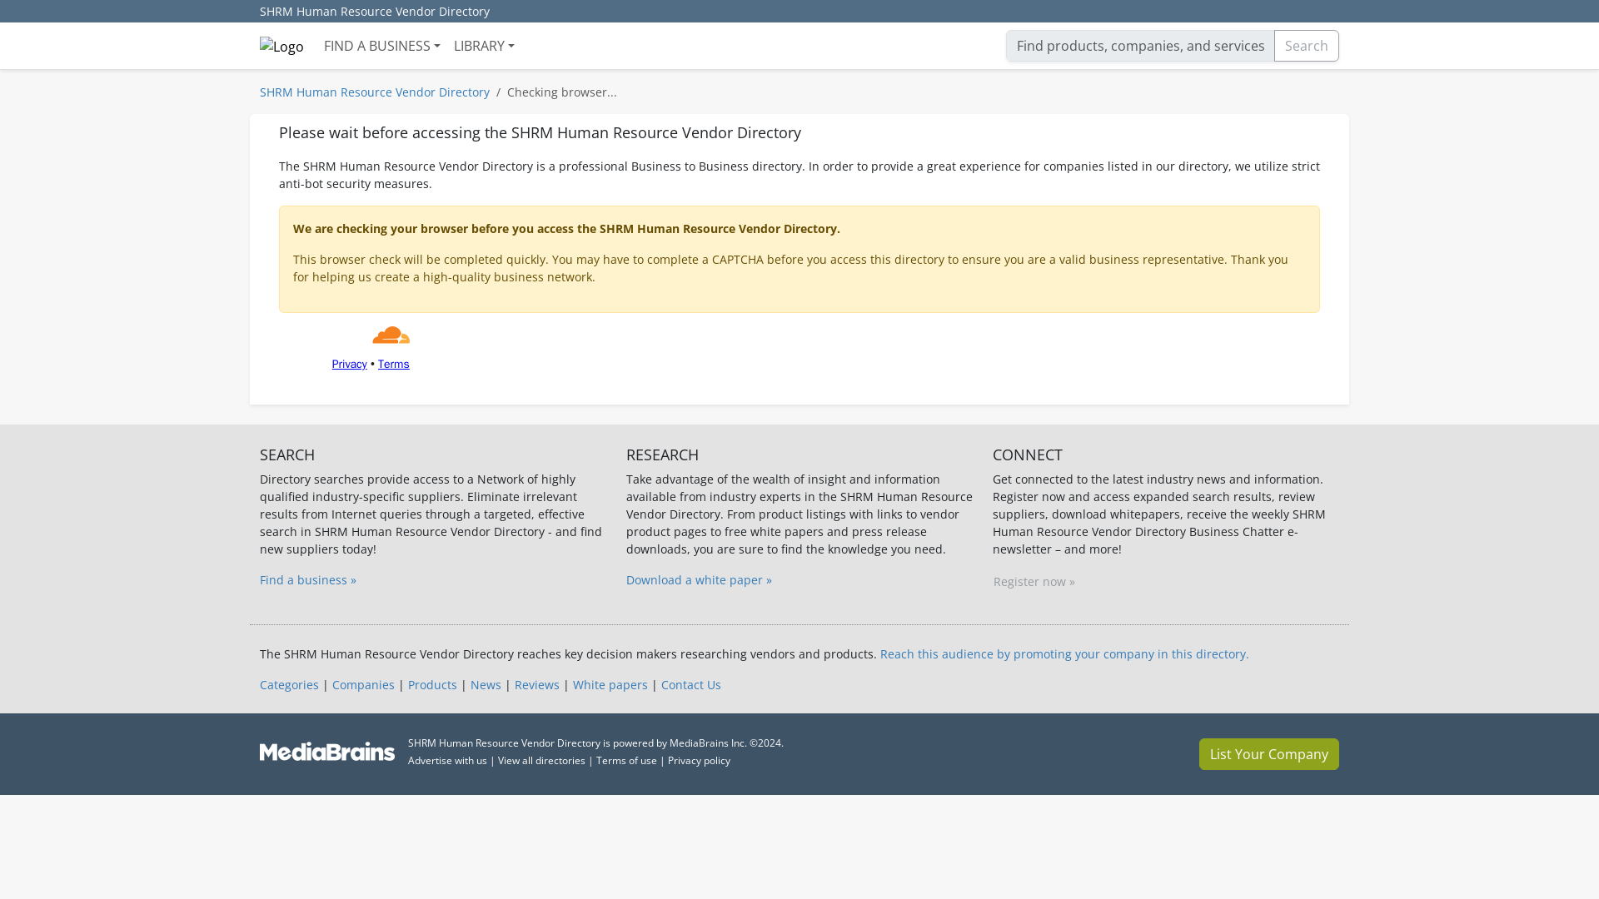  Describe the element at coordinates (484, 45) in the screenshot. I see `LIBRARY` at that location.